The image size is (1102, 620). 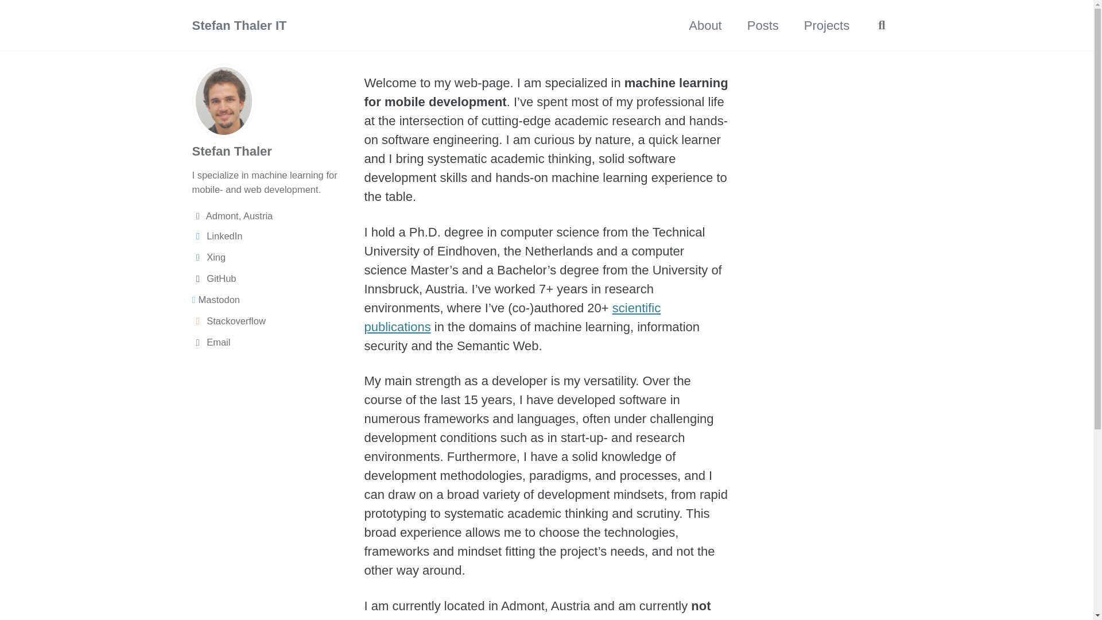 I want to click on scientific publications, so click(x=512, y=317).